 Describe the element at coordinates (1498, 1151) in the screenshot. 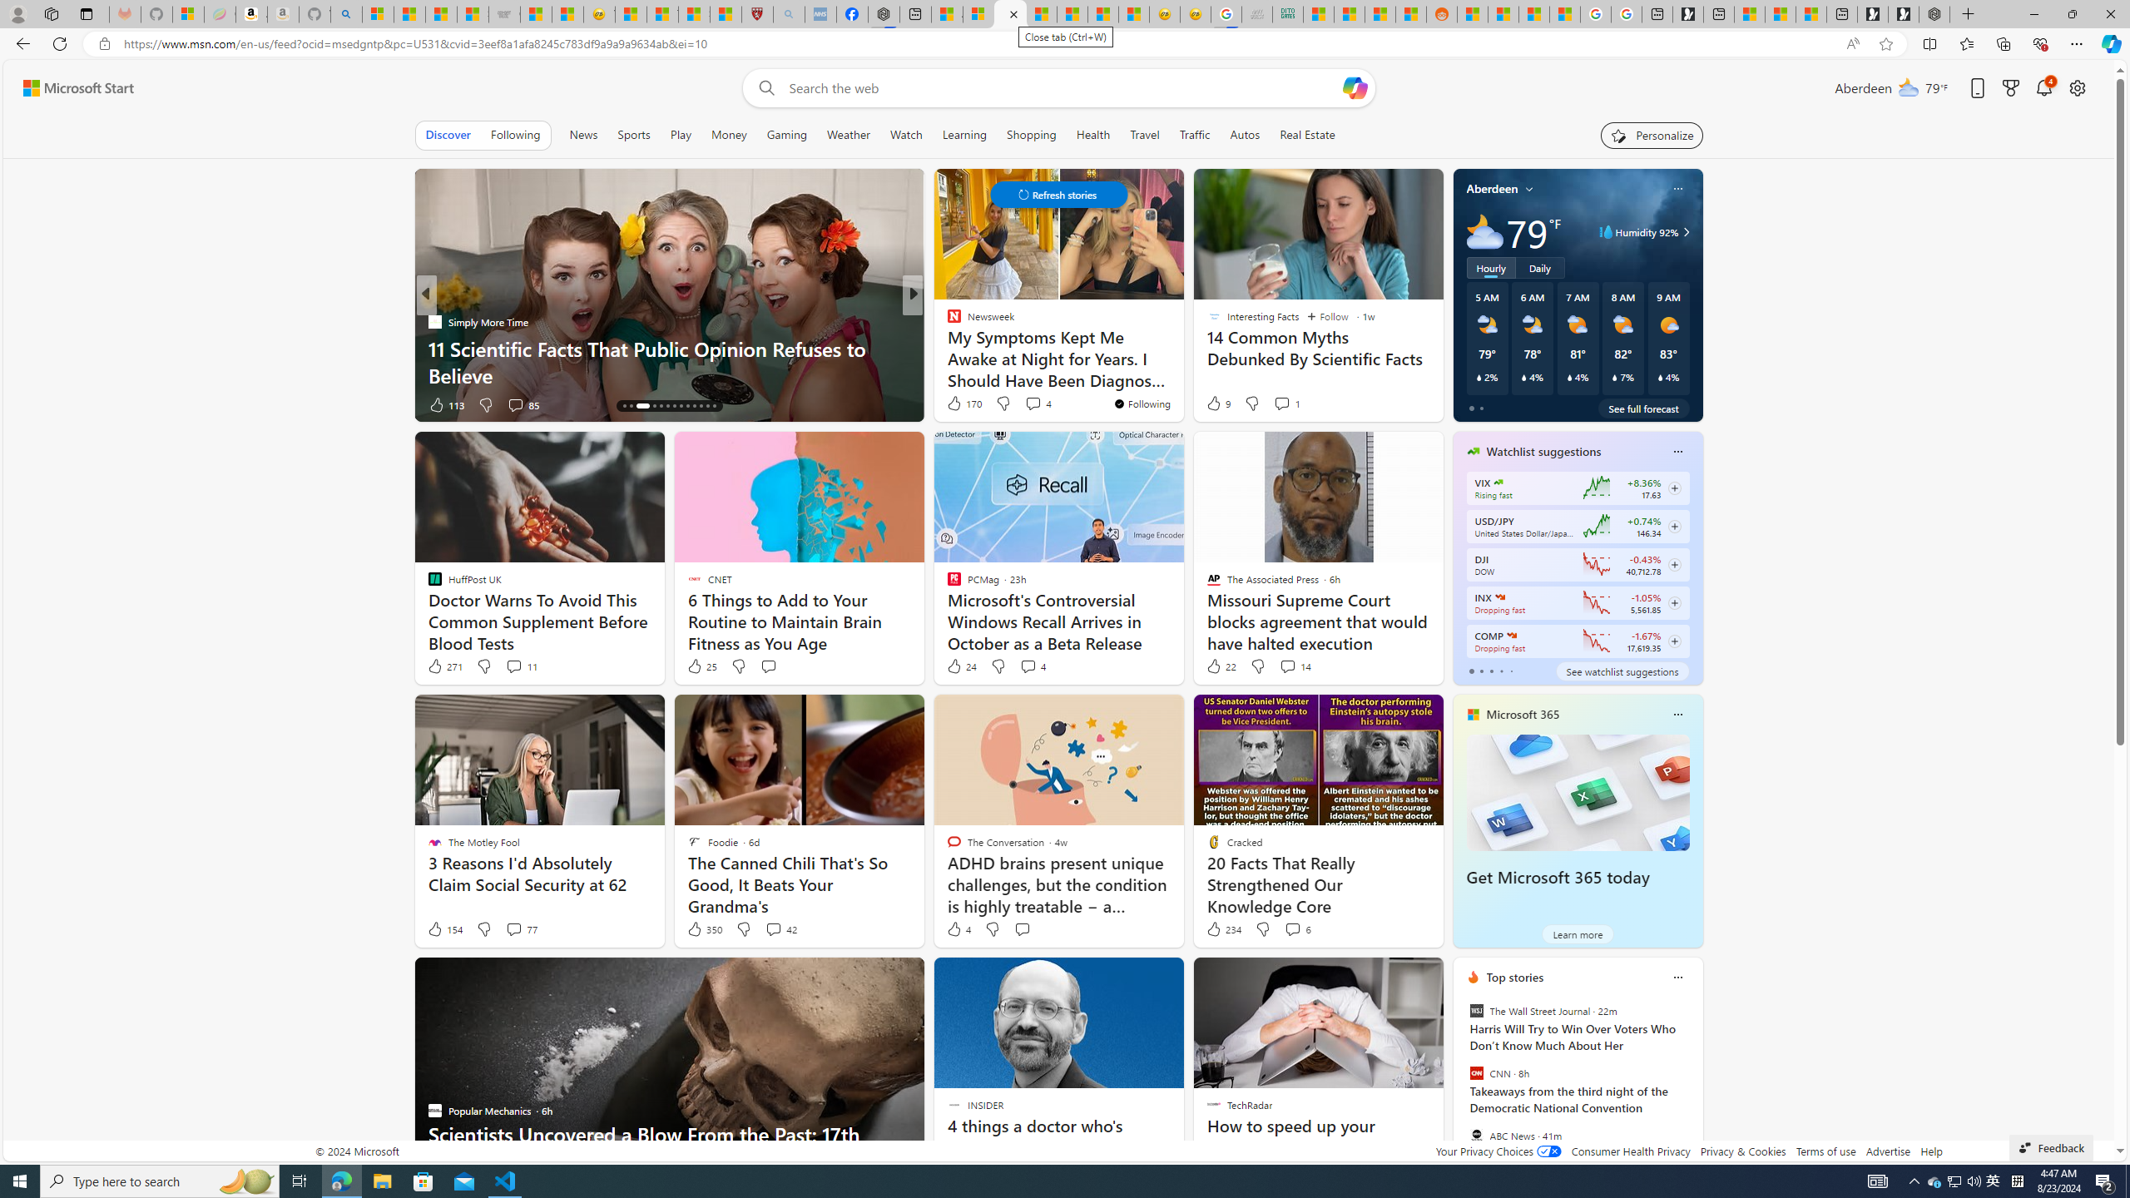

I see `Your Privacy Choices` at that location.